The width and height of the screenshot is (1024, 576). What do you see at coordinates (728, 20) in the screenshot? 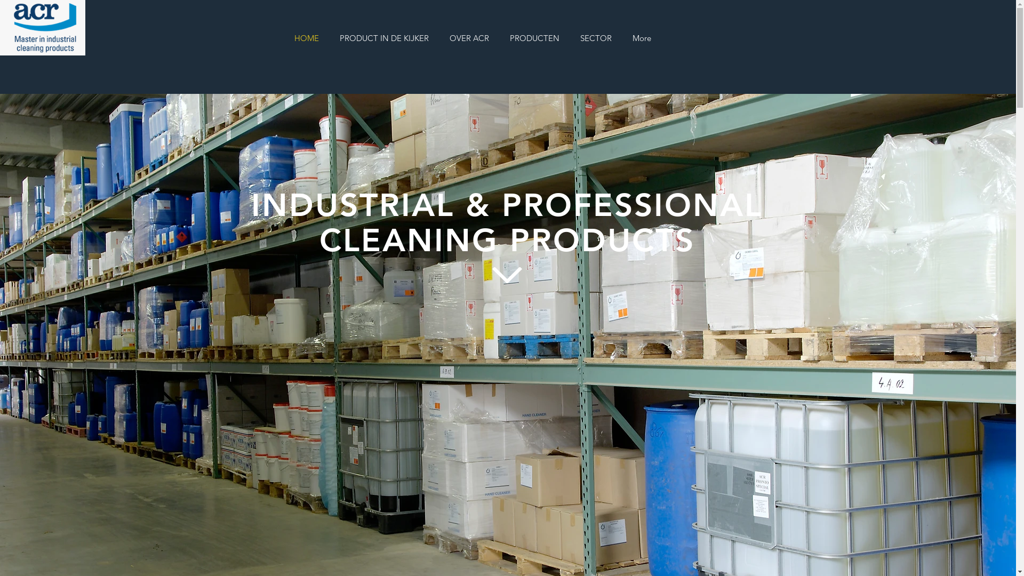
I see `CONTACT` at bounding box center [728, 20].